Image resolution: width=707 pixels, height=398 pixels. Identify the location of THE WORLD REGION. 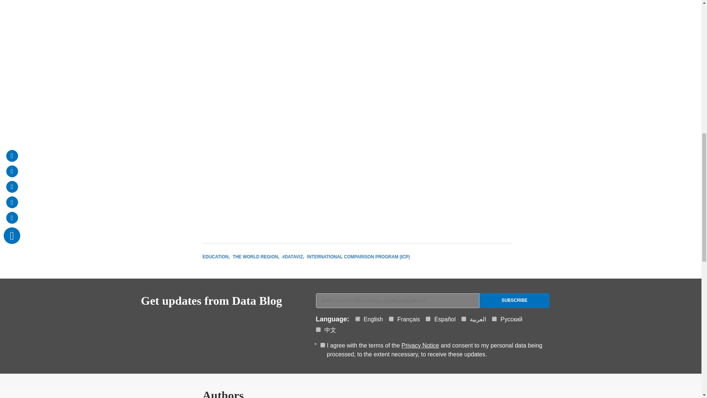
(256, 257).